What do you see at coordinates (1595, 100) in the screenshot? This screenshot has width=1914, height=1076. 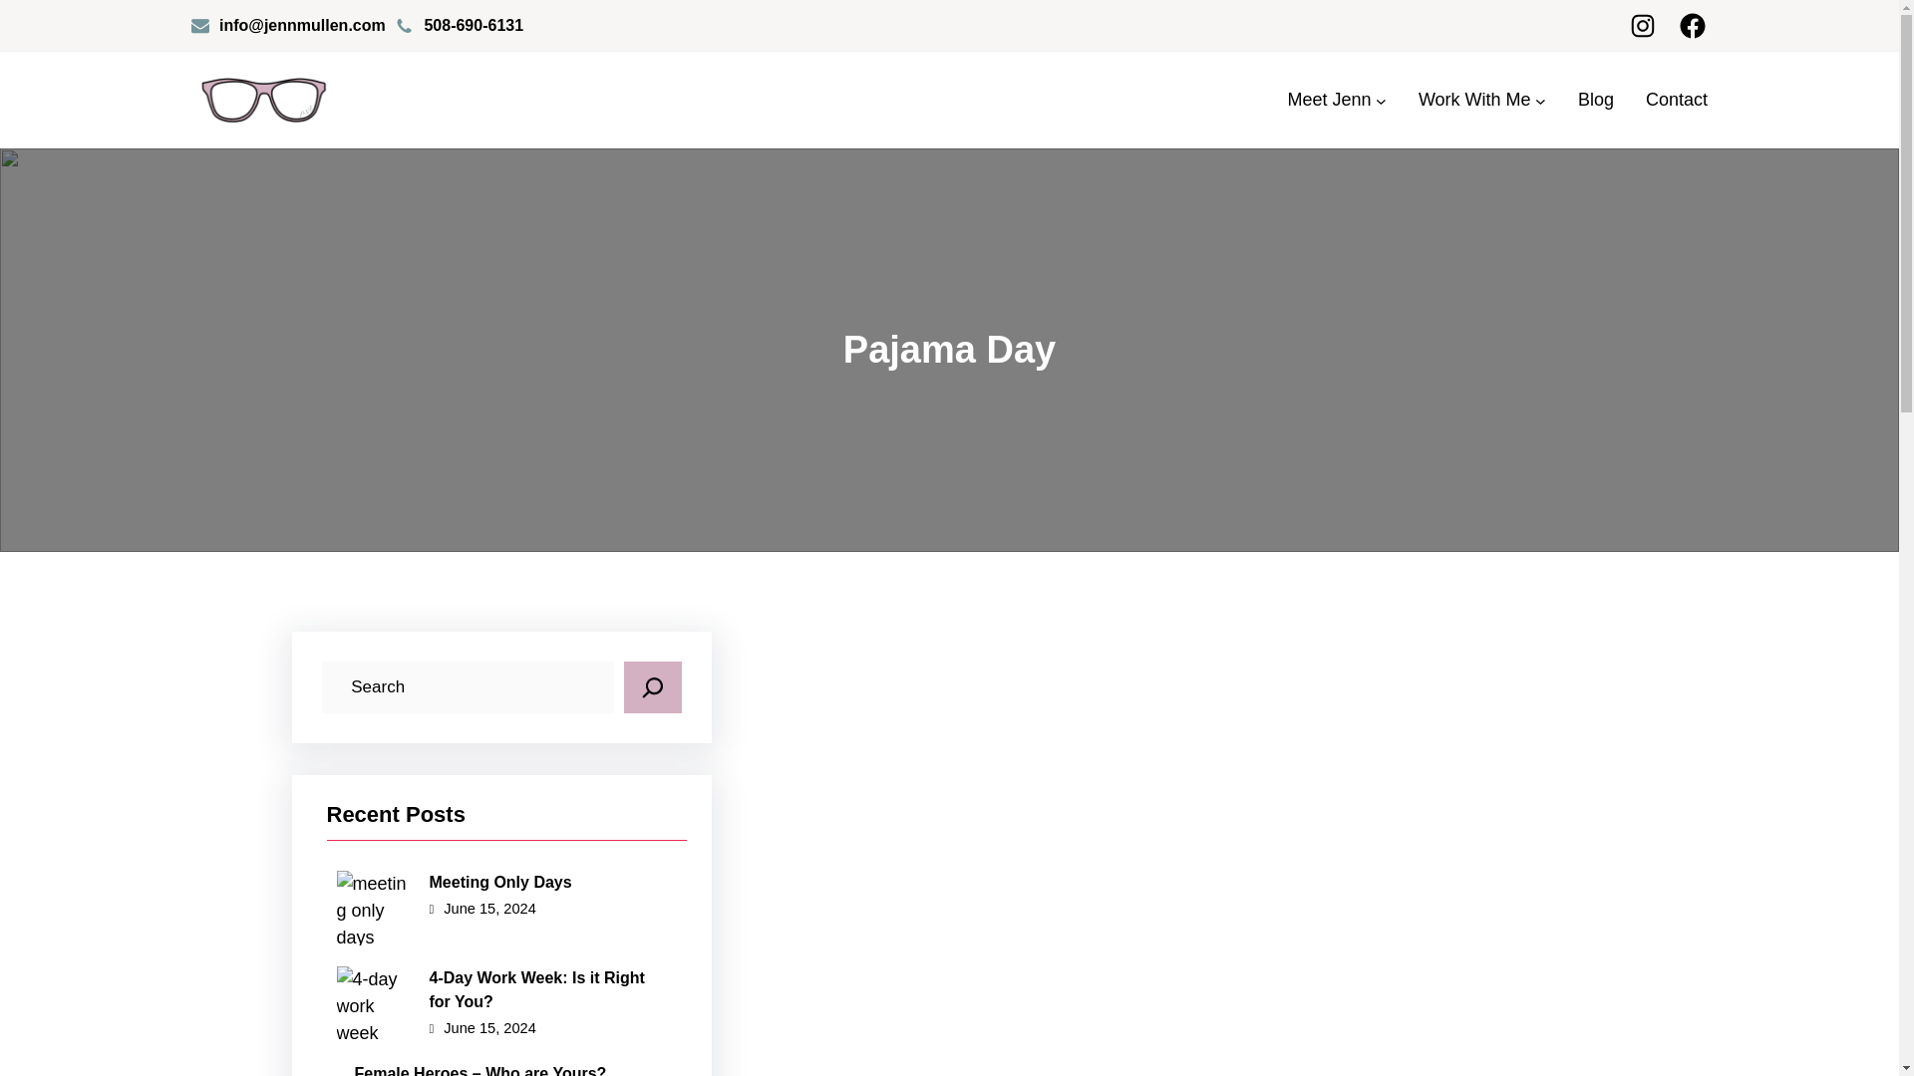 I see `Blog` at bounding box center [1595, 100].